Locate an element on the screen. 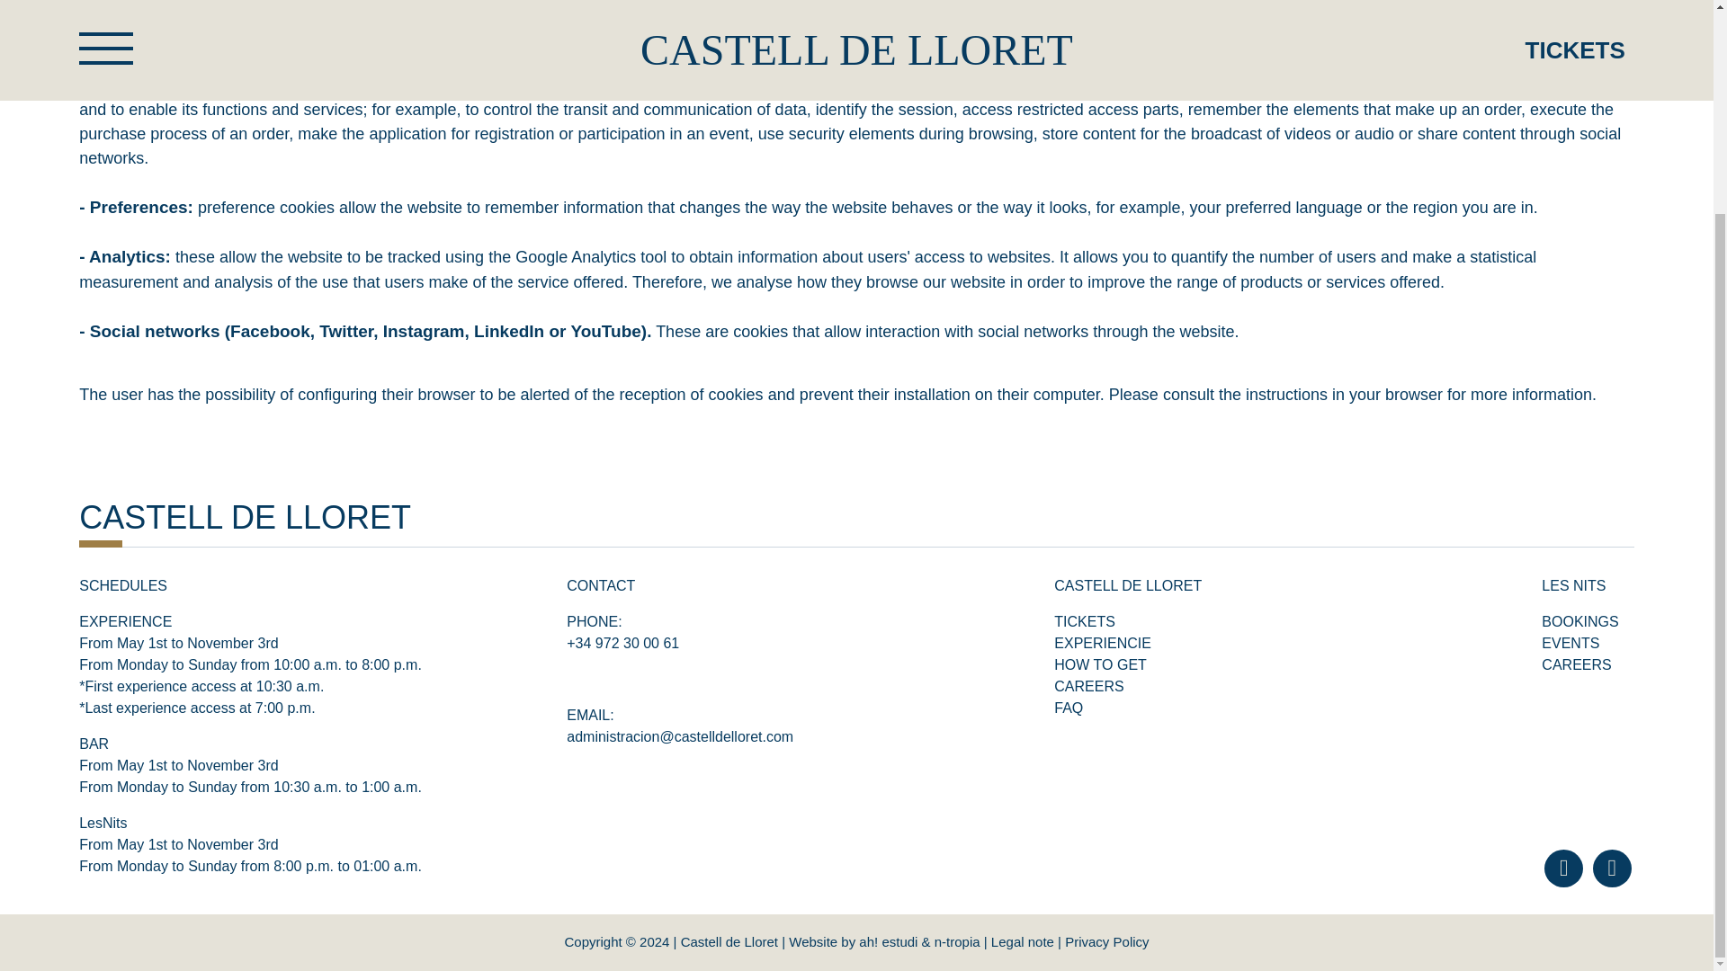 Image resolution: width=1727 pixels, height=971 pixels. CONTACT is located at coordinates (601, 584).